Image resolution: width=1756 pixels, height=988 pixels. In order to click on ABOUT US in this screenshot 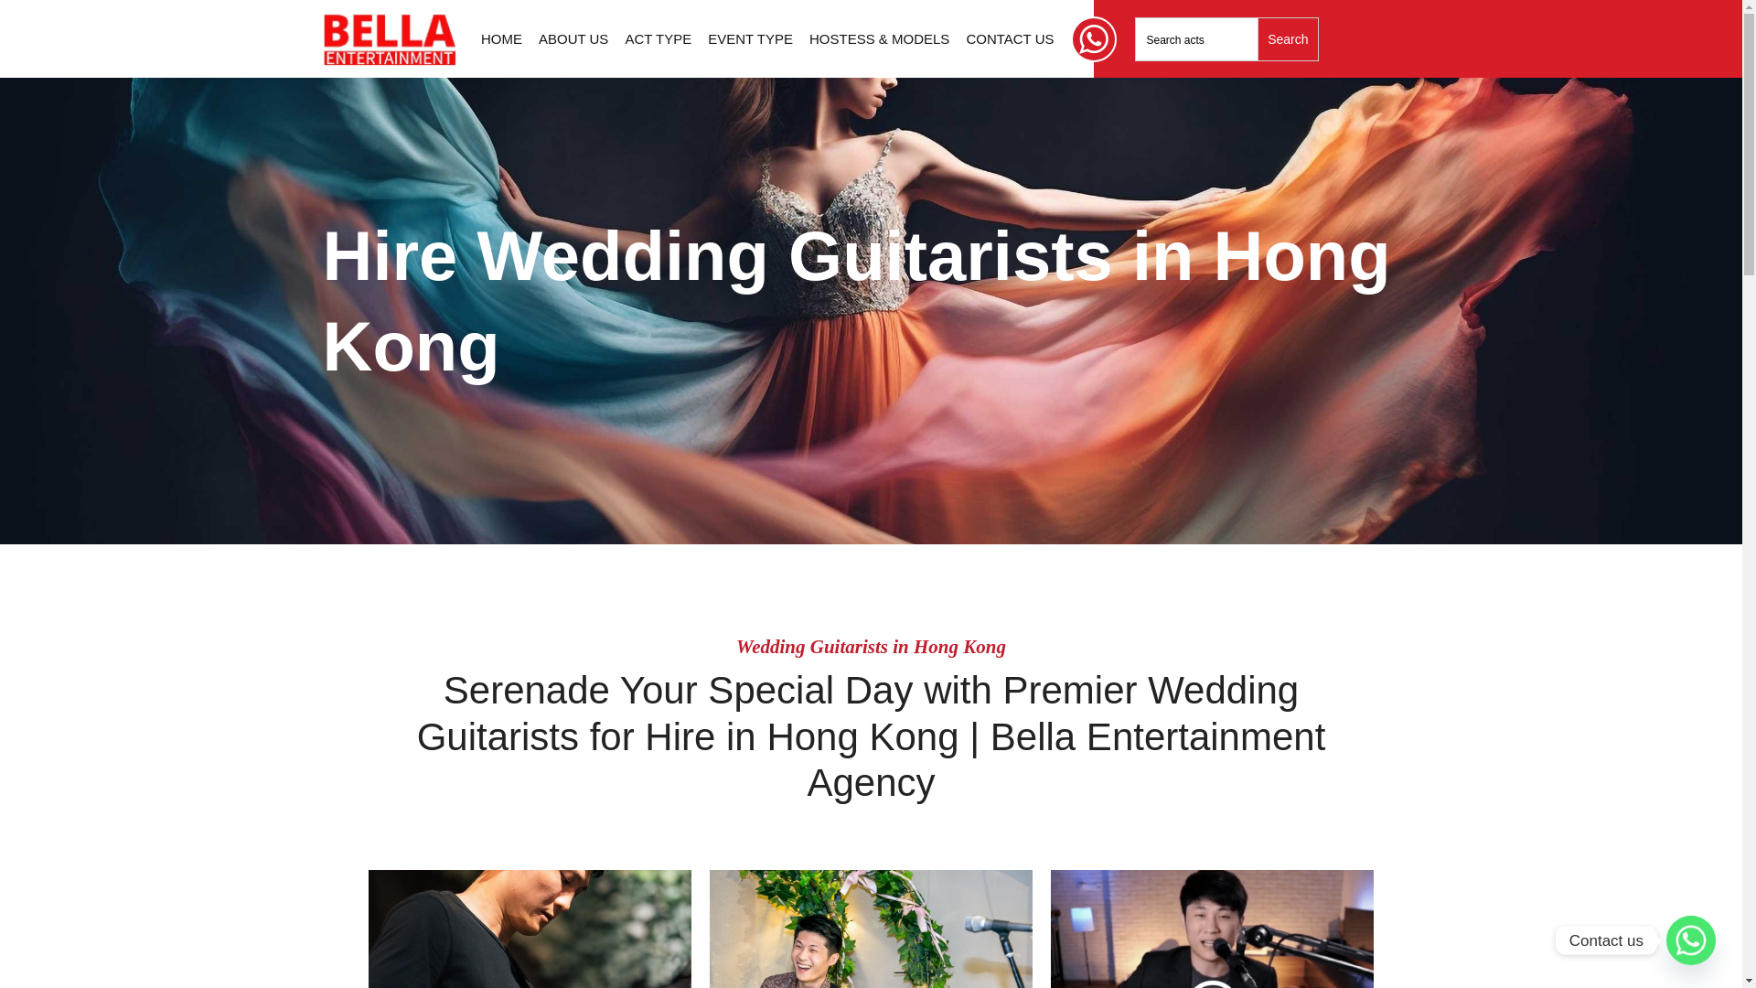, I will do `click(573, 38)`.